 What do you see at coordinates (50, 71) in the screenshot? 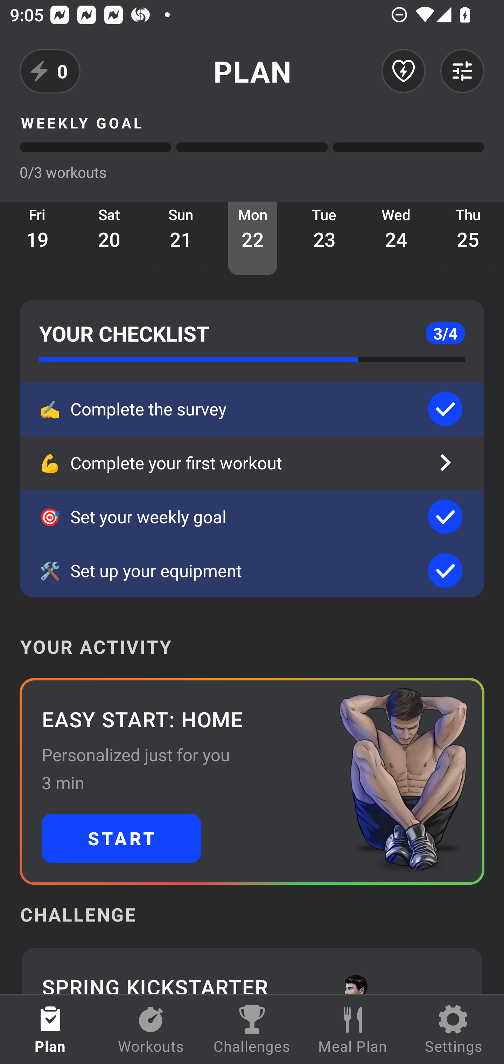
I see `0` at bounding box center [50, 71].